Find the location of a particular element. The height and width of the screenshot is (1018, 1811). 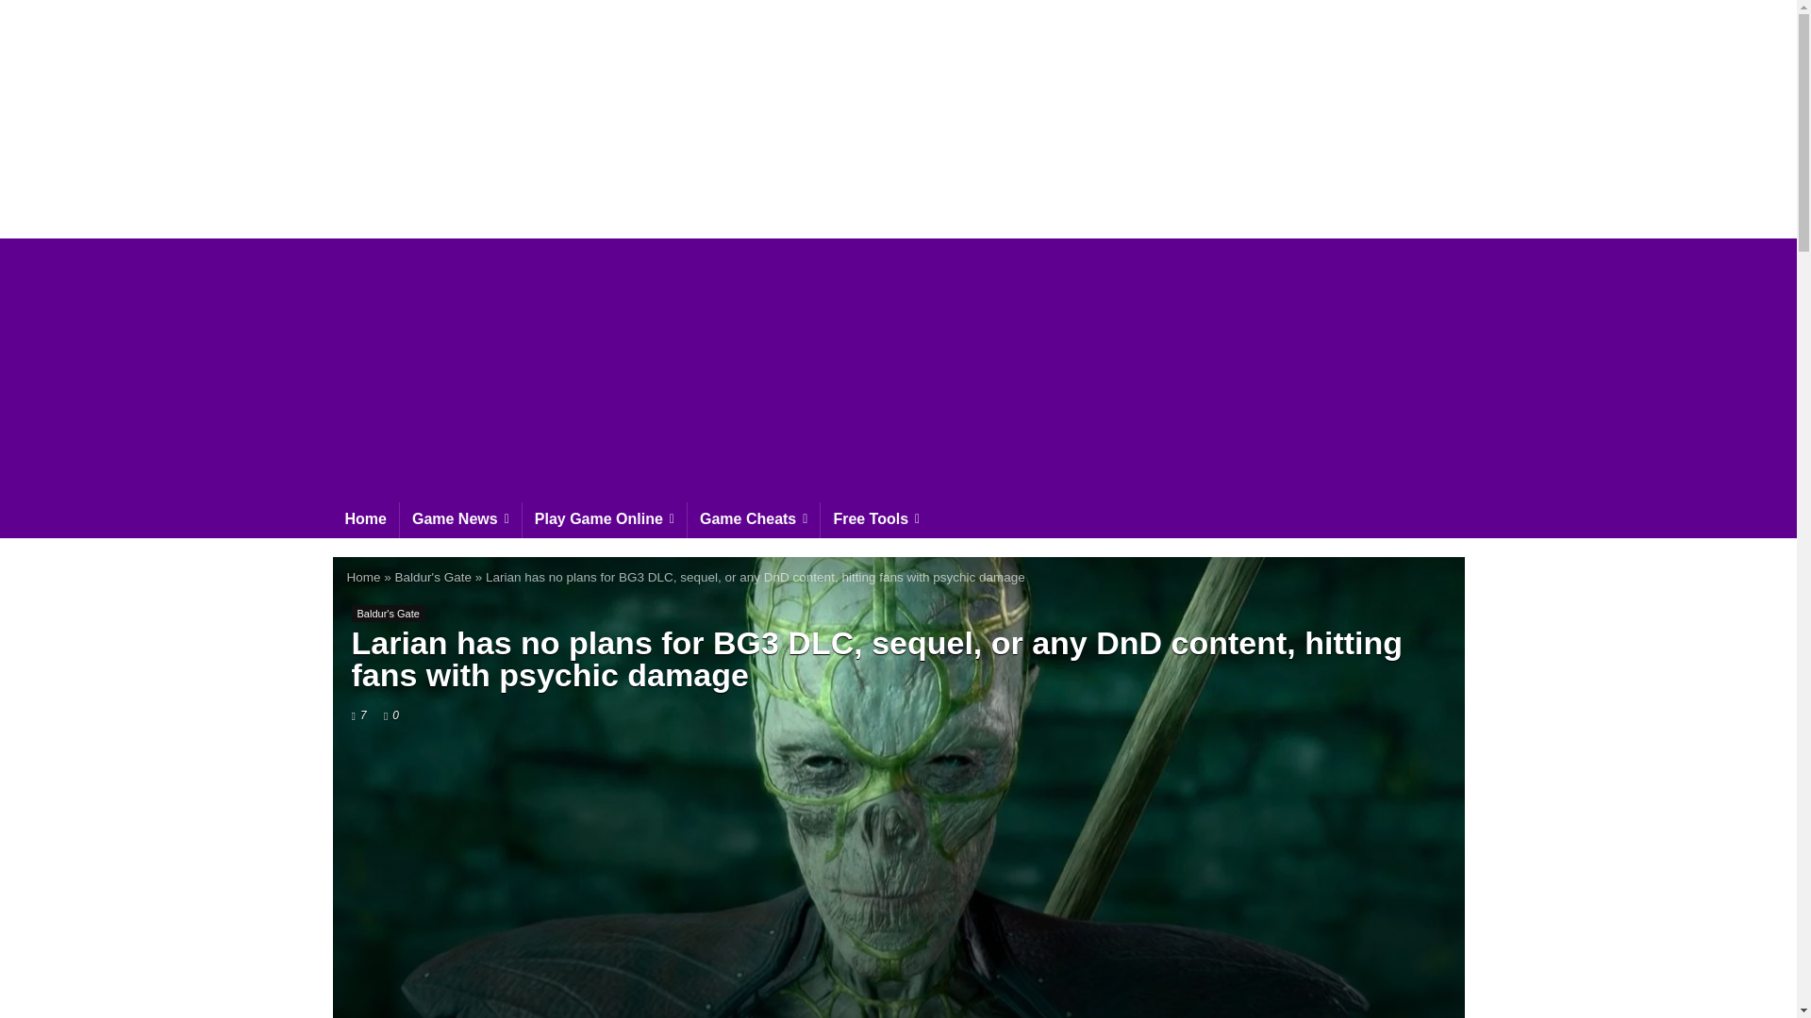

View all posts in Baldur's Gate is located at coordinates (387, 613).